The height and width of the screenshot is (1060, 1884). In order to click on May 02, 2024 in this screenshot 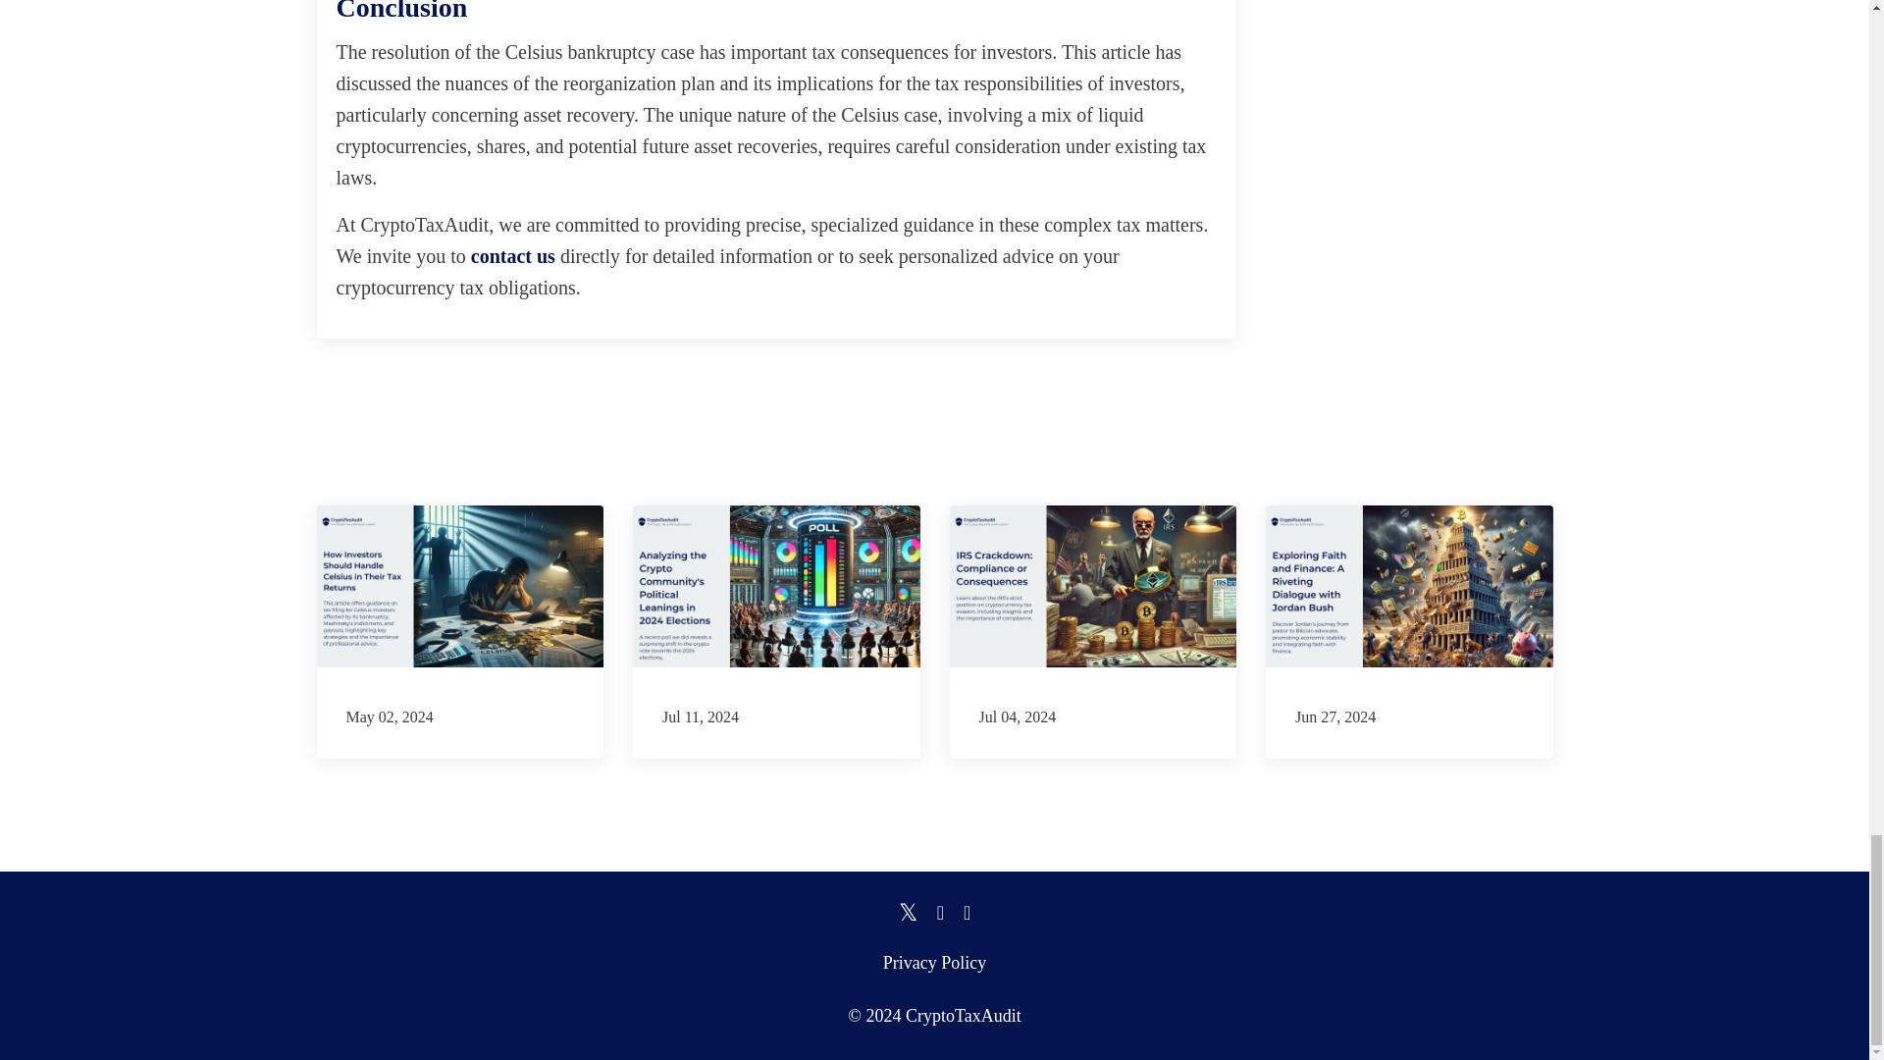, I will do `click(459, 632)`.